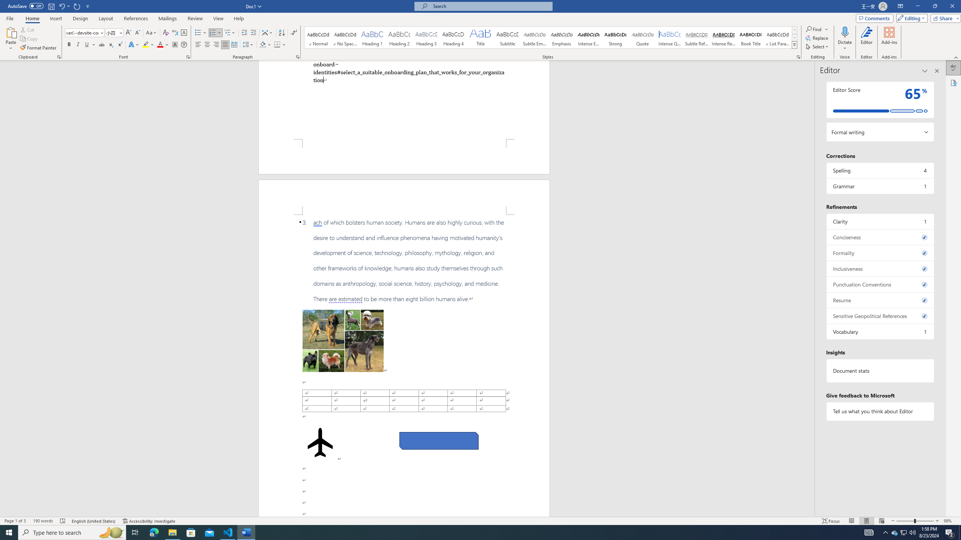  Describe the element at coordinates (426, 37) in the screenshot. I see `Heading 3` at that location.